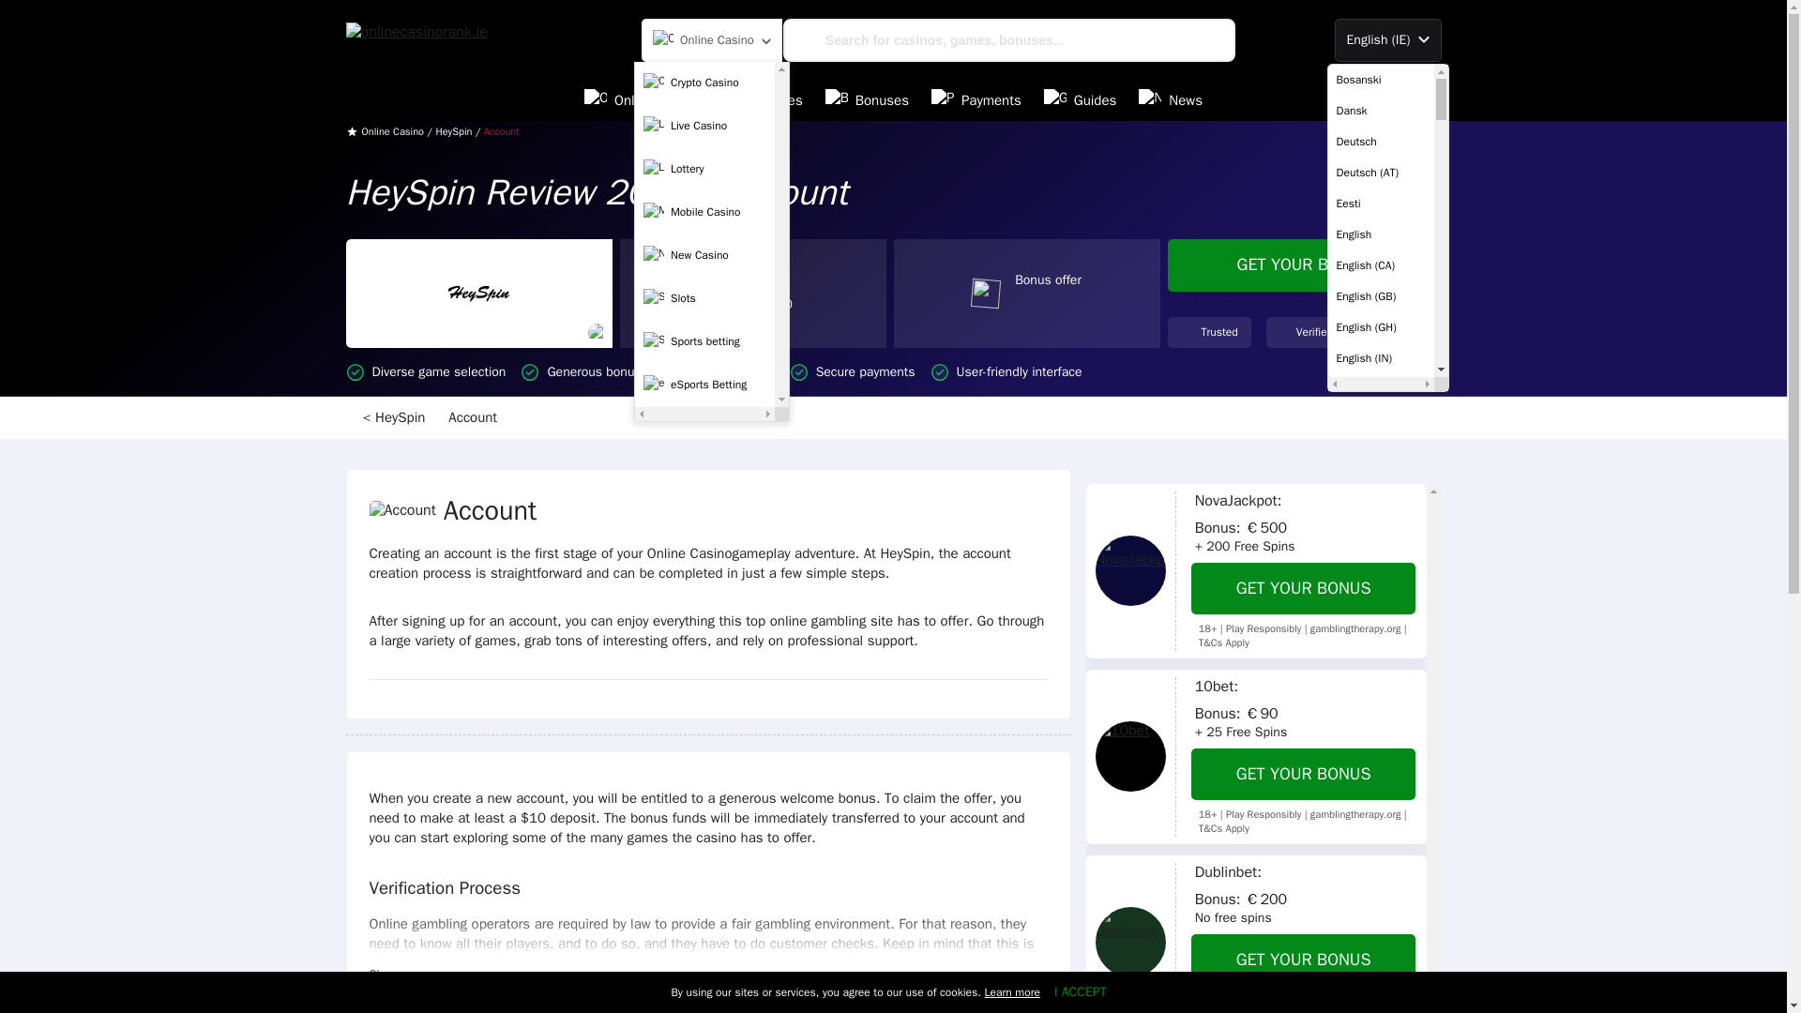  I want to click on Slots, so click(704, 299).